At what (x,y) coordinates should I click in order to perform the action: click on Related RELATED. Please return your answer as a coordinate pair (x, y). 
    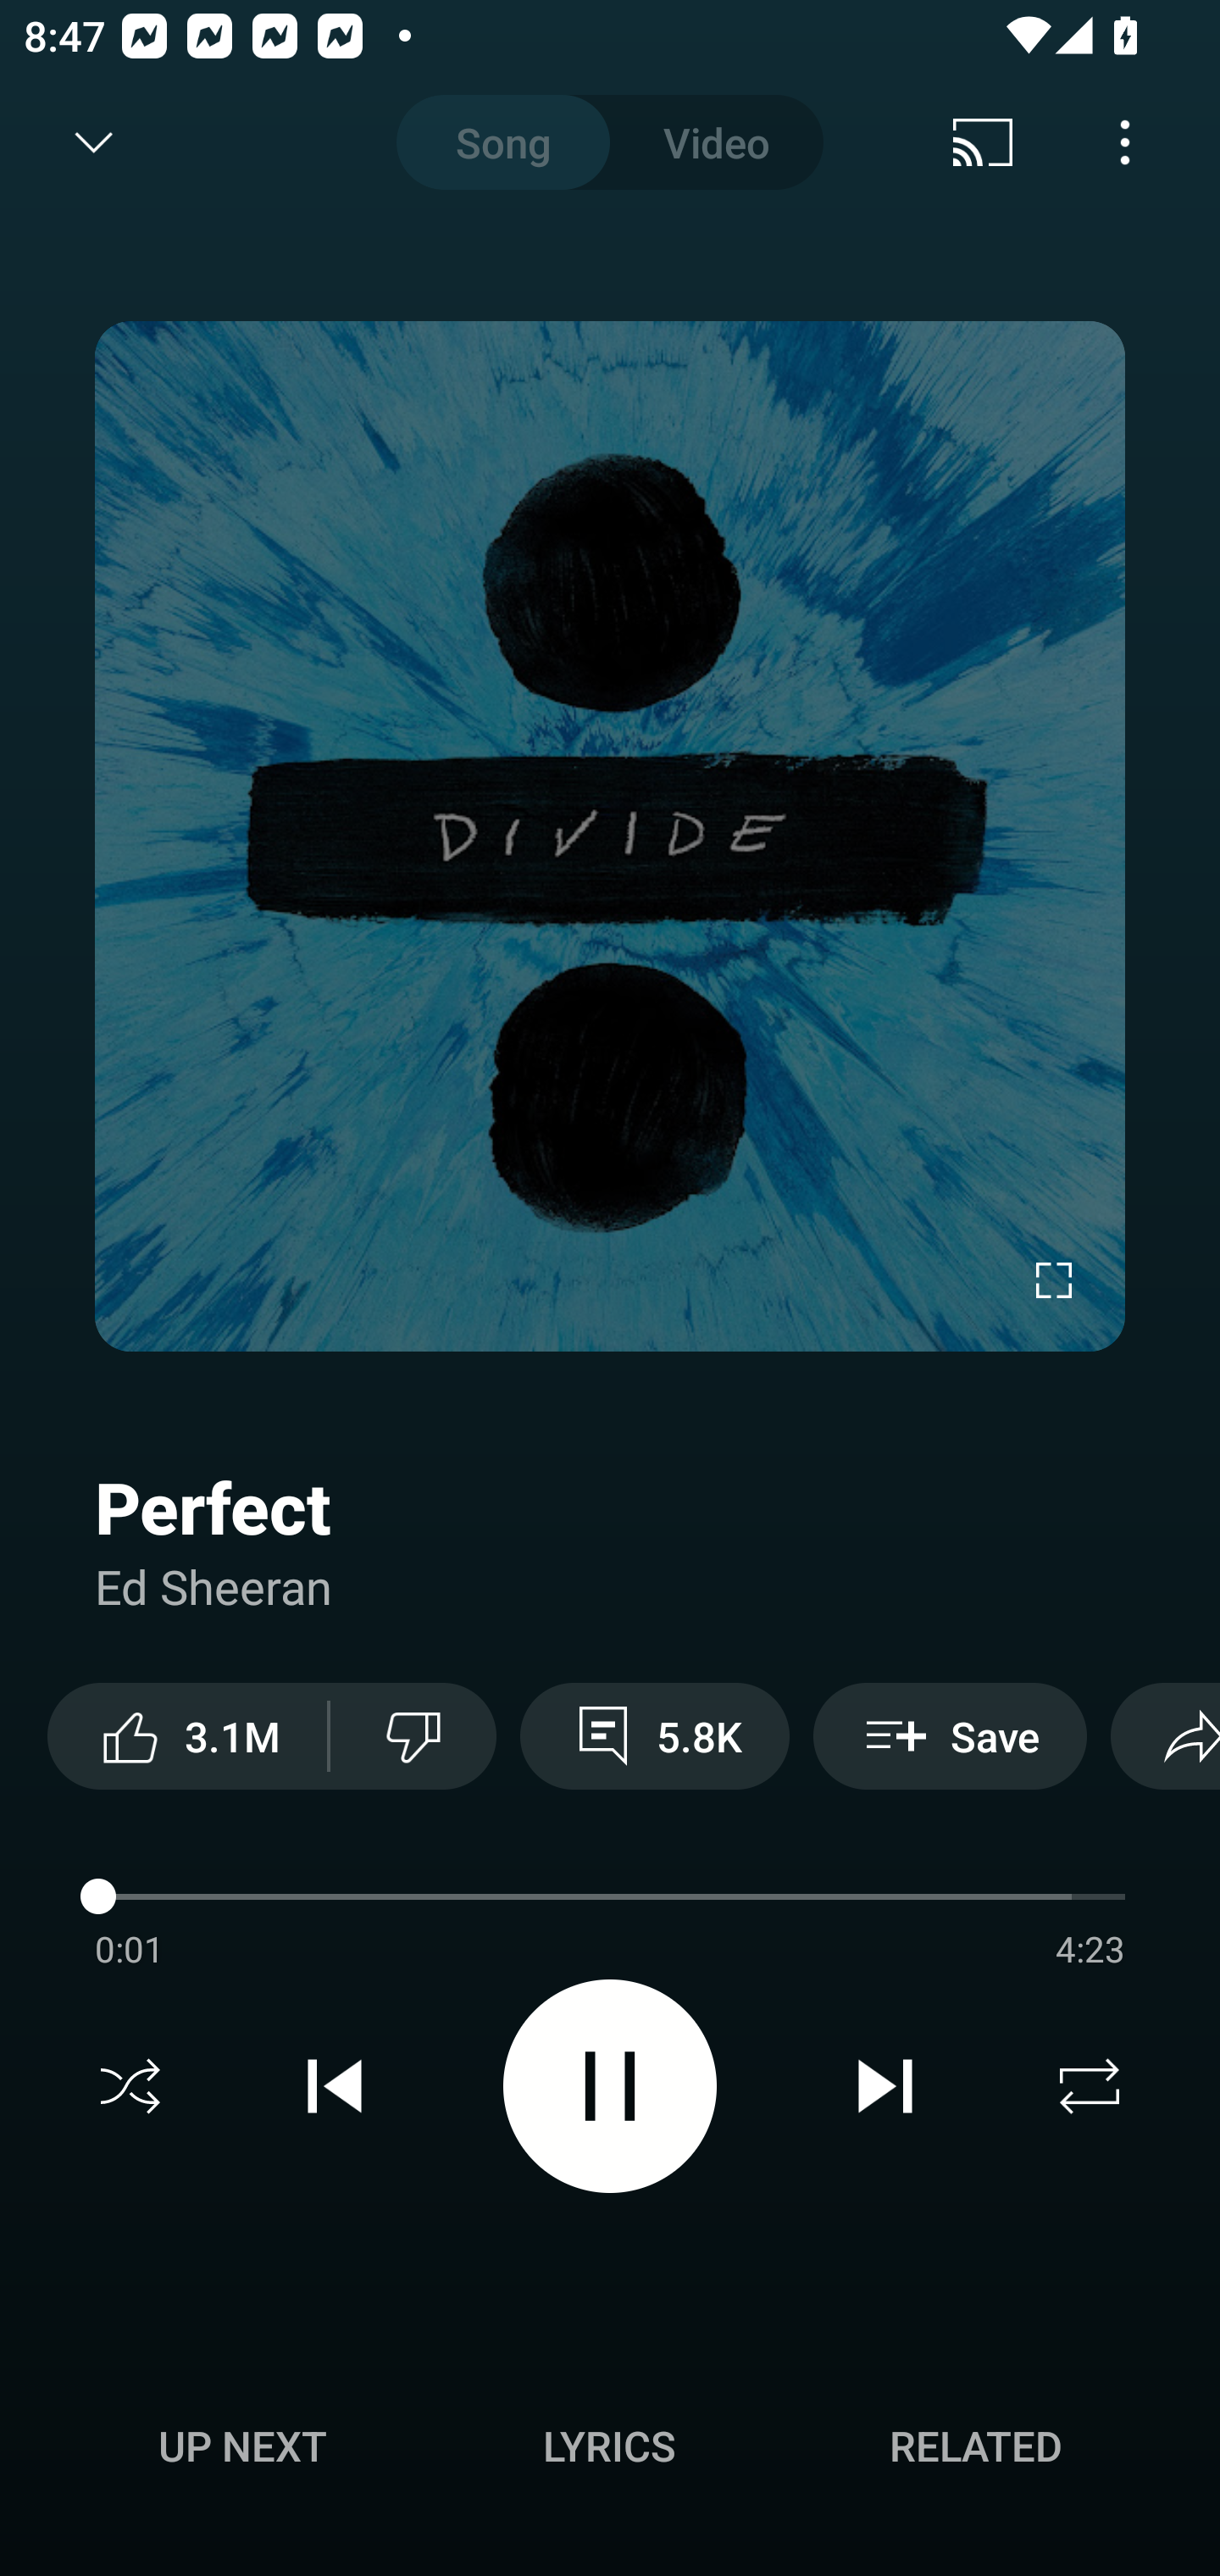
    Looking at the image, I should click on (976, 2446).